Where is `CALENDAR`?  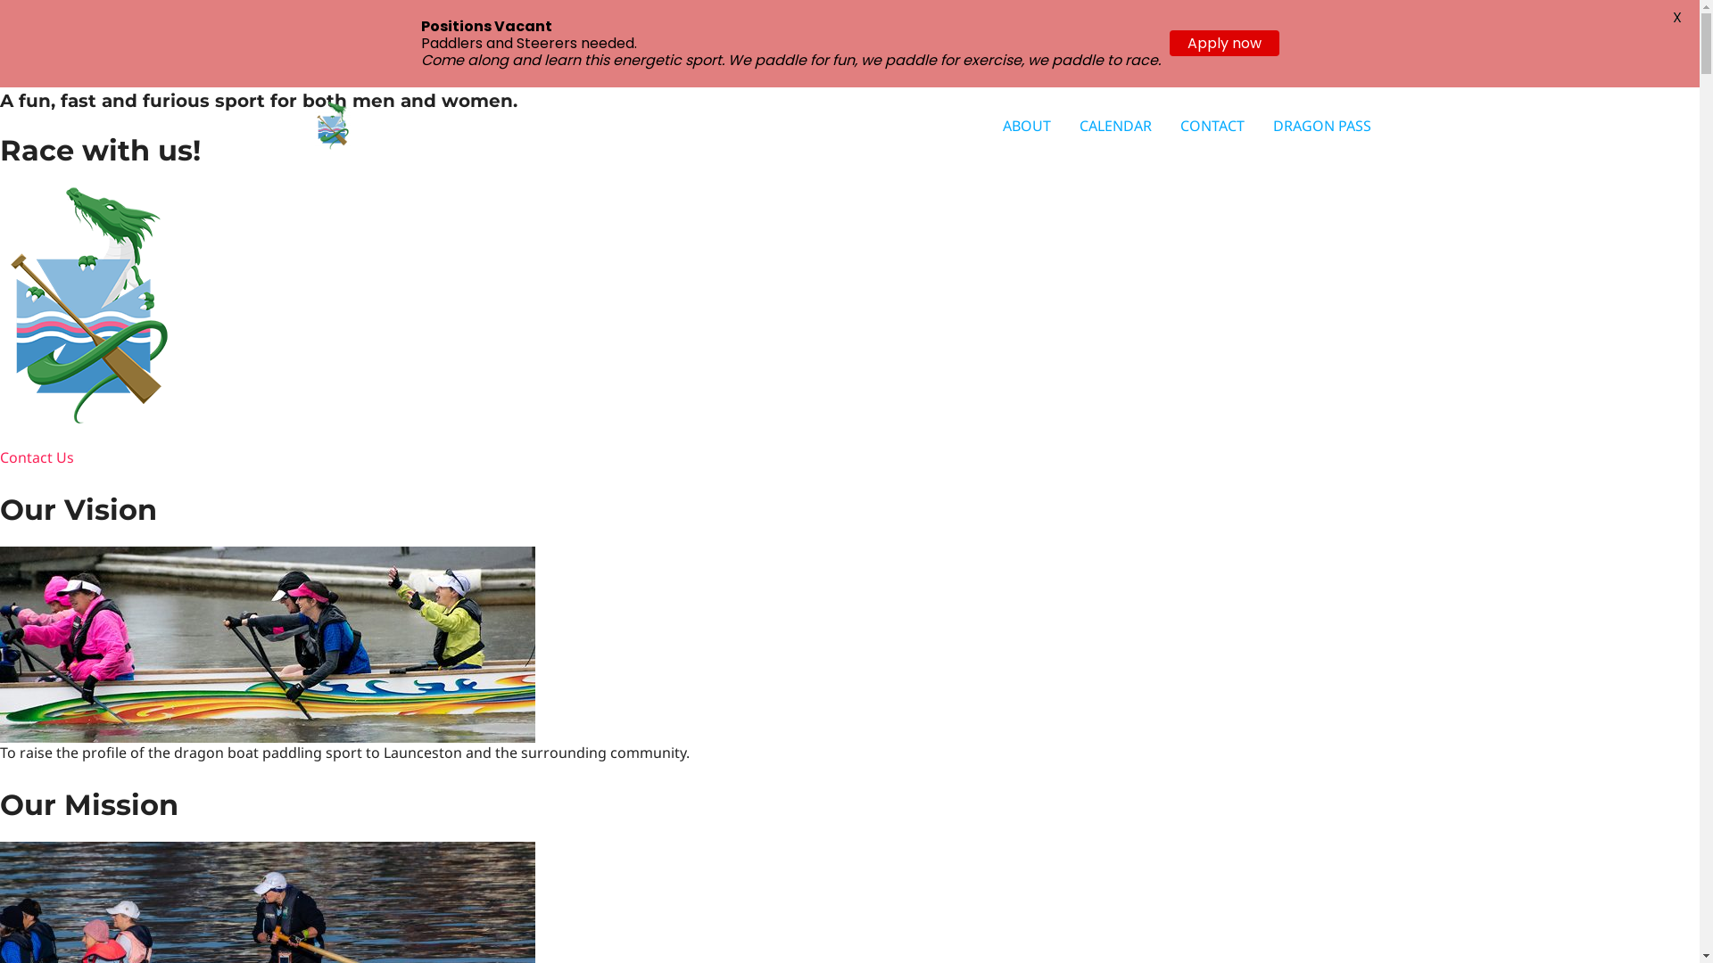
CALENDAR is located at coordinates (1115, 126).